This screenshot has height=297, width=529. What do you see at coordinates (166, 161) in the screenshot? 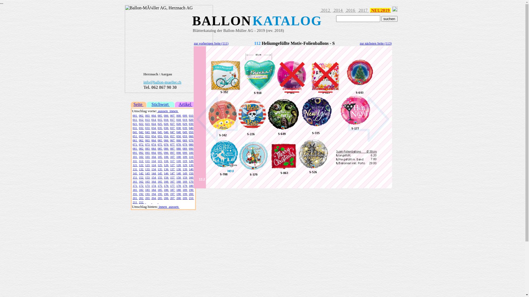
I see `116 ` at bounding box center [166, 161].